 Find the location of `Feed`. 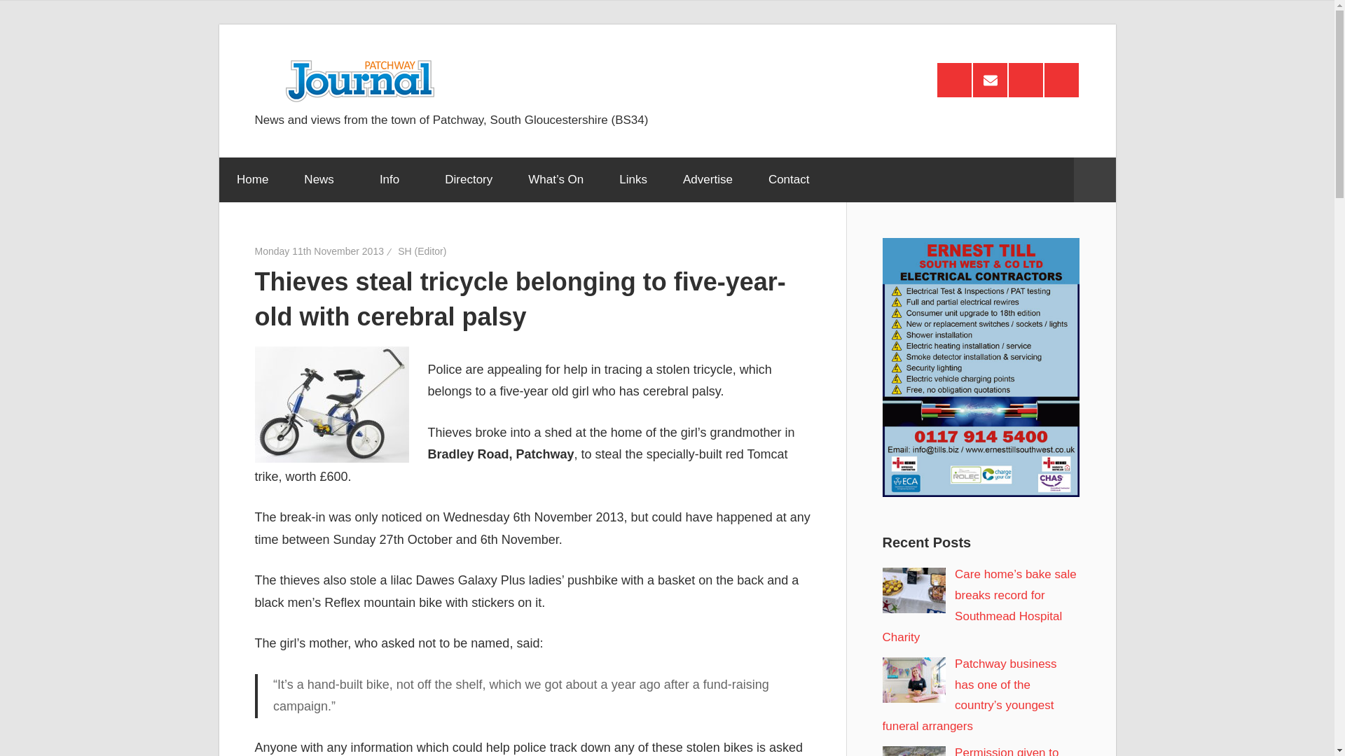

Feed is located at coordinates (954, 80).